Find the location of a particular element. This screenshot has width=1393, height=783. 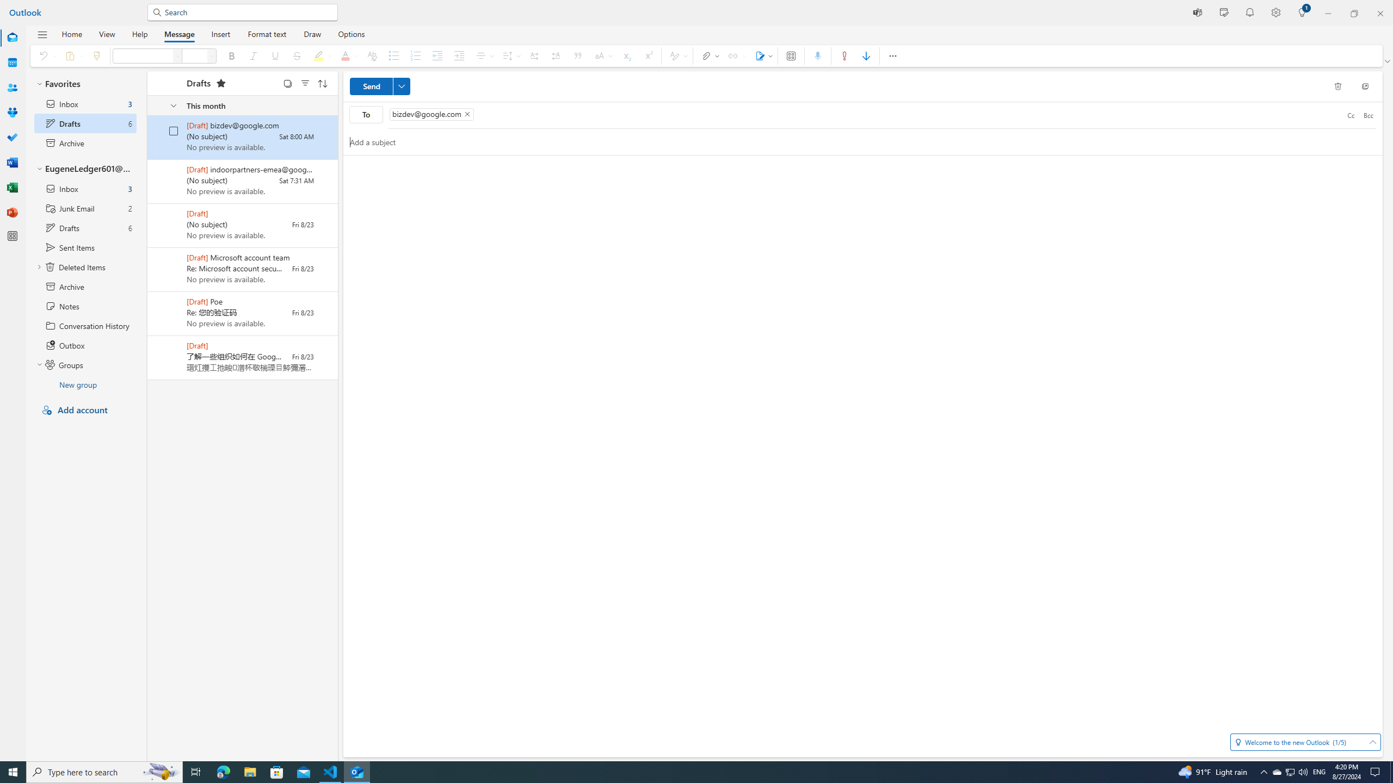

Font size is located at coordinates (211, 55).